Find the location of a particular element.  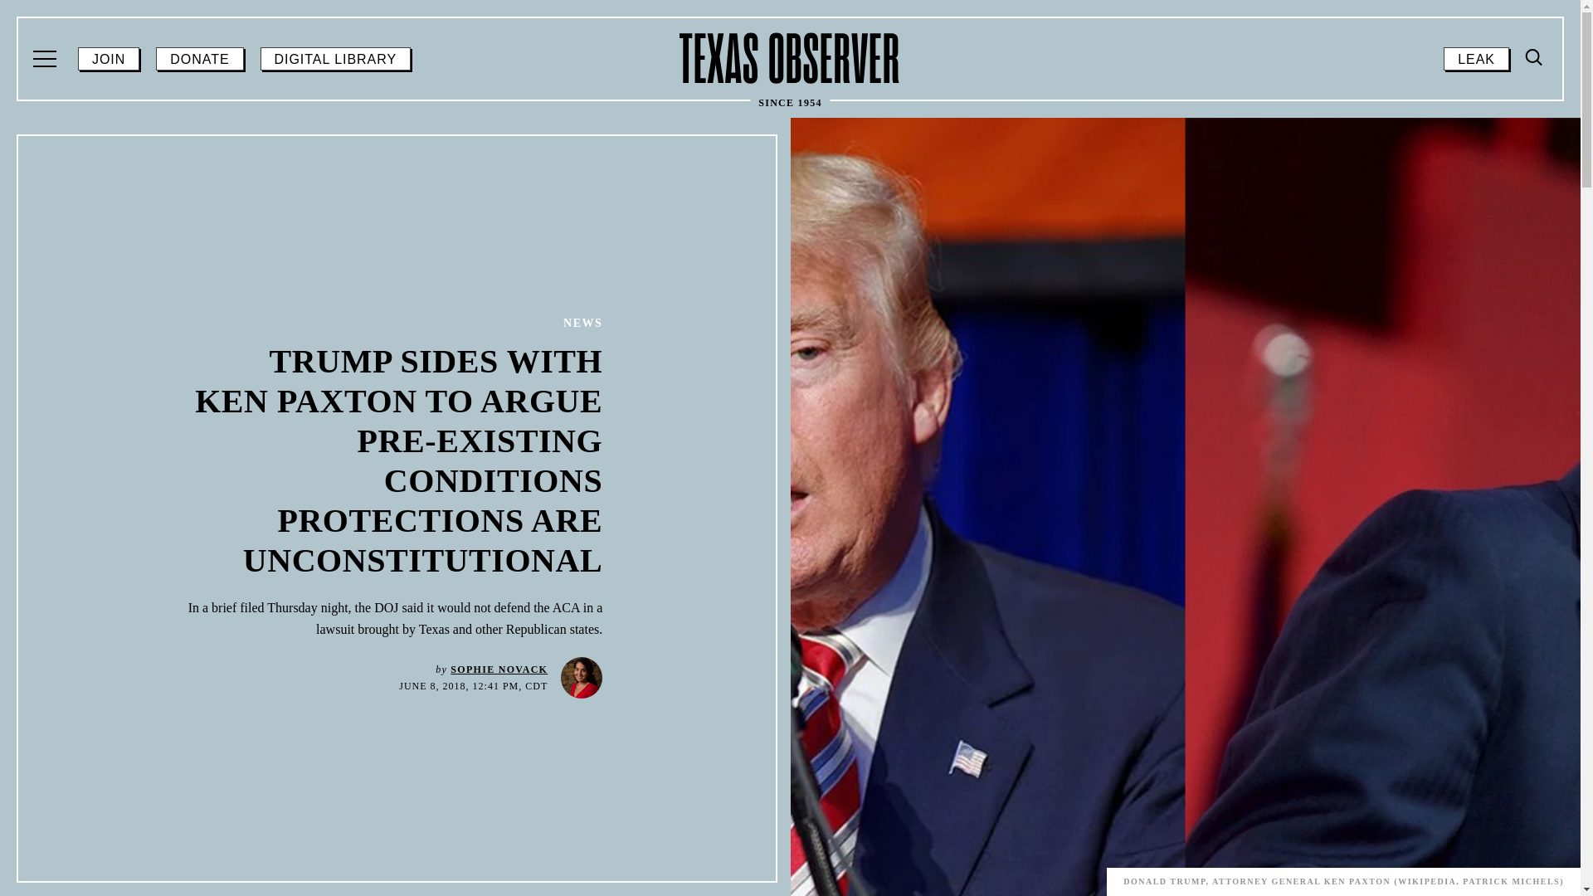

DONATE is located at coordinates (1532, 197).